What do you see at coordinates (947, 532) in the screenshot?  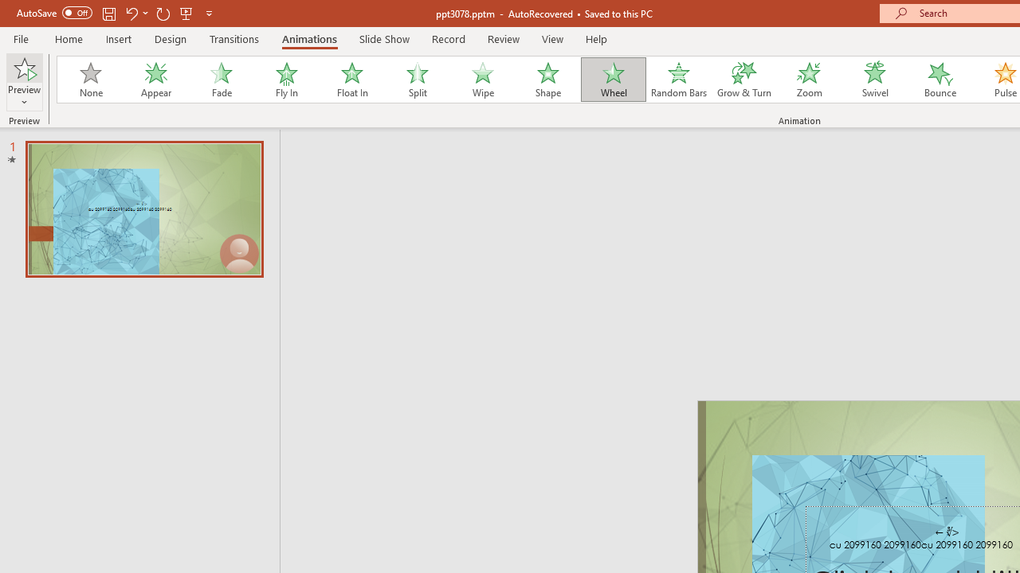 I see `TextBox 7` at bounding box center [947, 532].